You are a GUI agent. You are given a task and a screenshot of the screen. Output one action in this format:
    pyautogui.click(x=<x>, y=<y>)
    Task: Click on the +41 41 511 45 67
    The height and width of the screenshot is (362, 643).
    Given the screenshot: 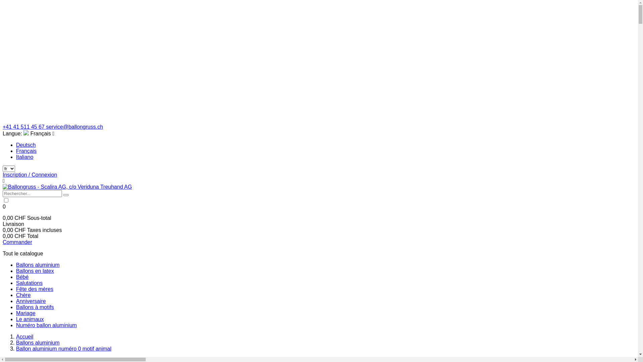 What is the action you would take?
    pyautogui.click(x=24, y=127)
    